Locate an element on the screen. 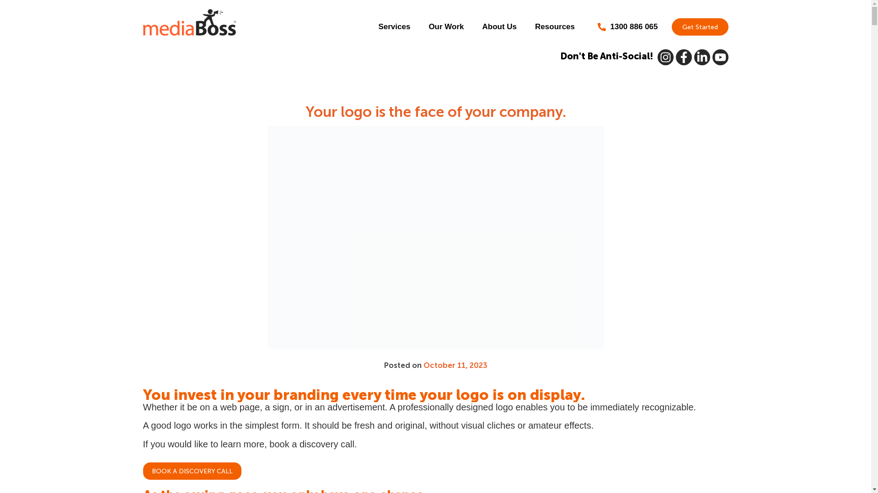  About Us is located at coordinates (500, 27).